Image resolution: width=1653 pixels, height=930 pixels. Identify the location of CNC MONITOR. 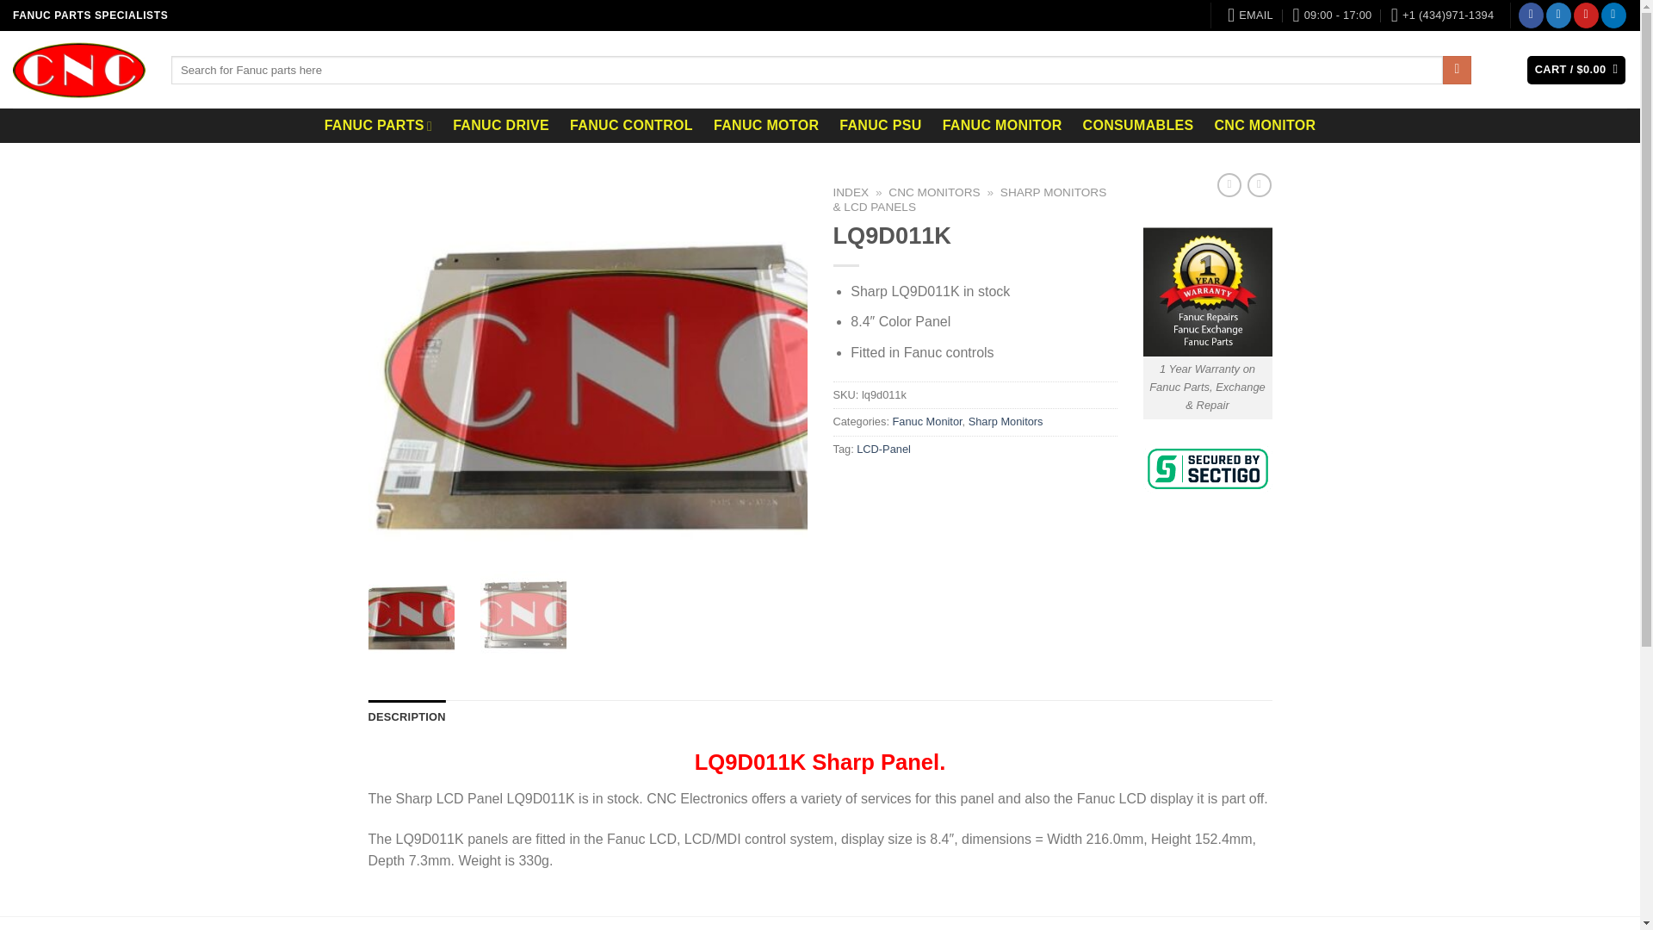
(1264, 126).